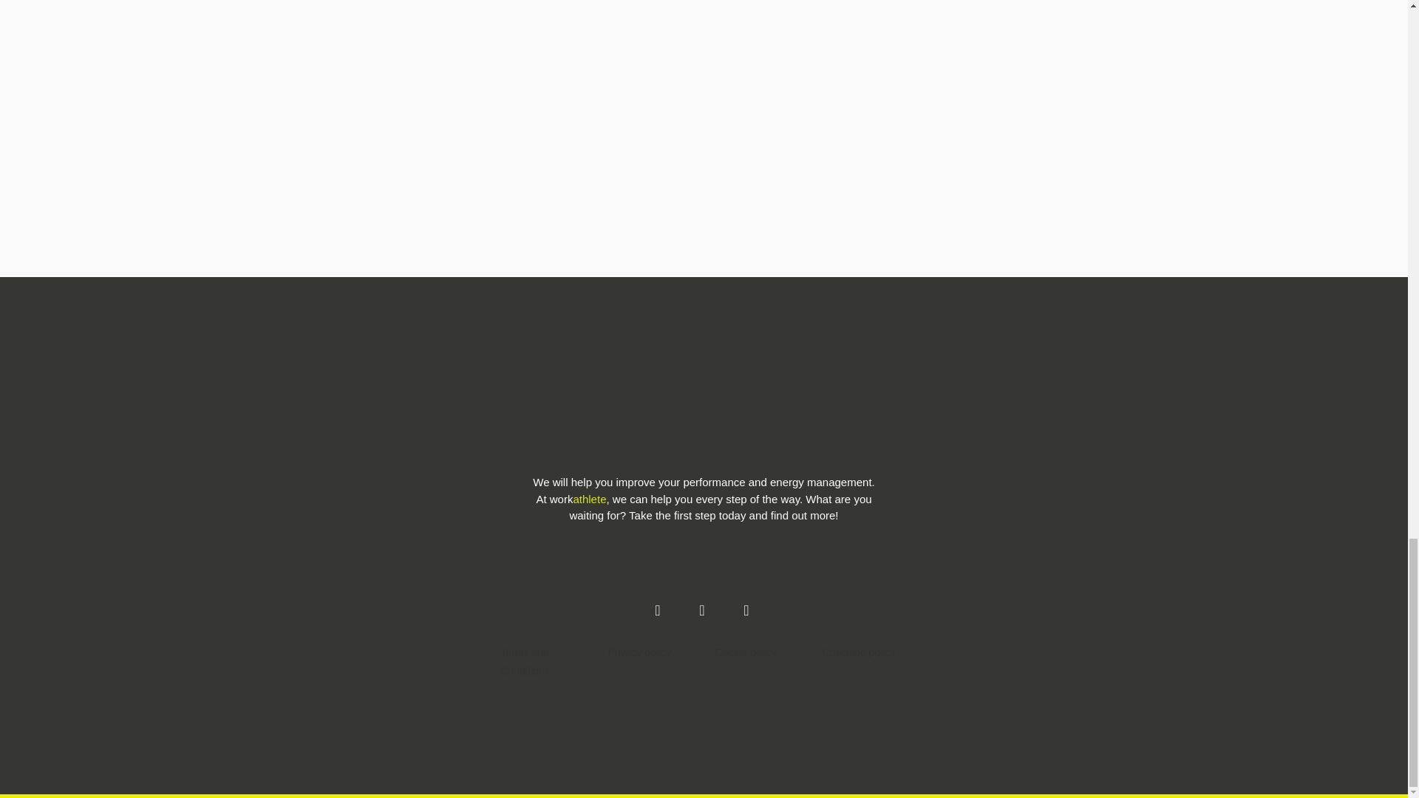  I want to click on Cookie policy, so click(745, 652).